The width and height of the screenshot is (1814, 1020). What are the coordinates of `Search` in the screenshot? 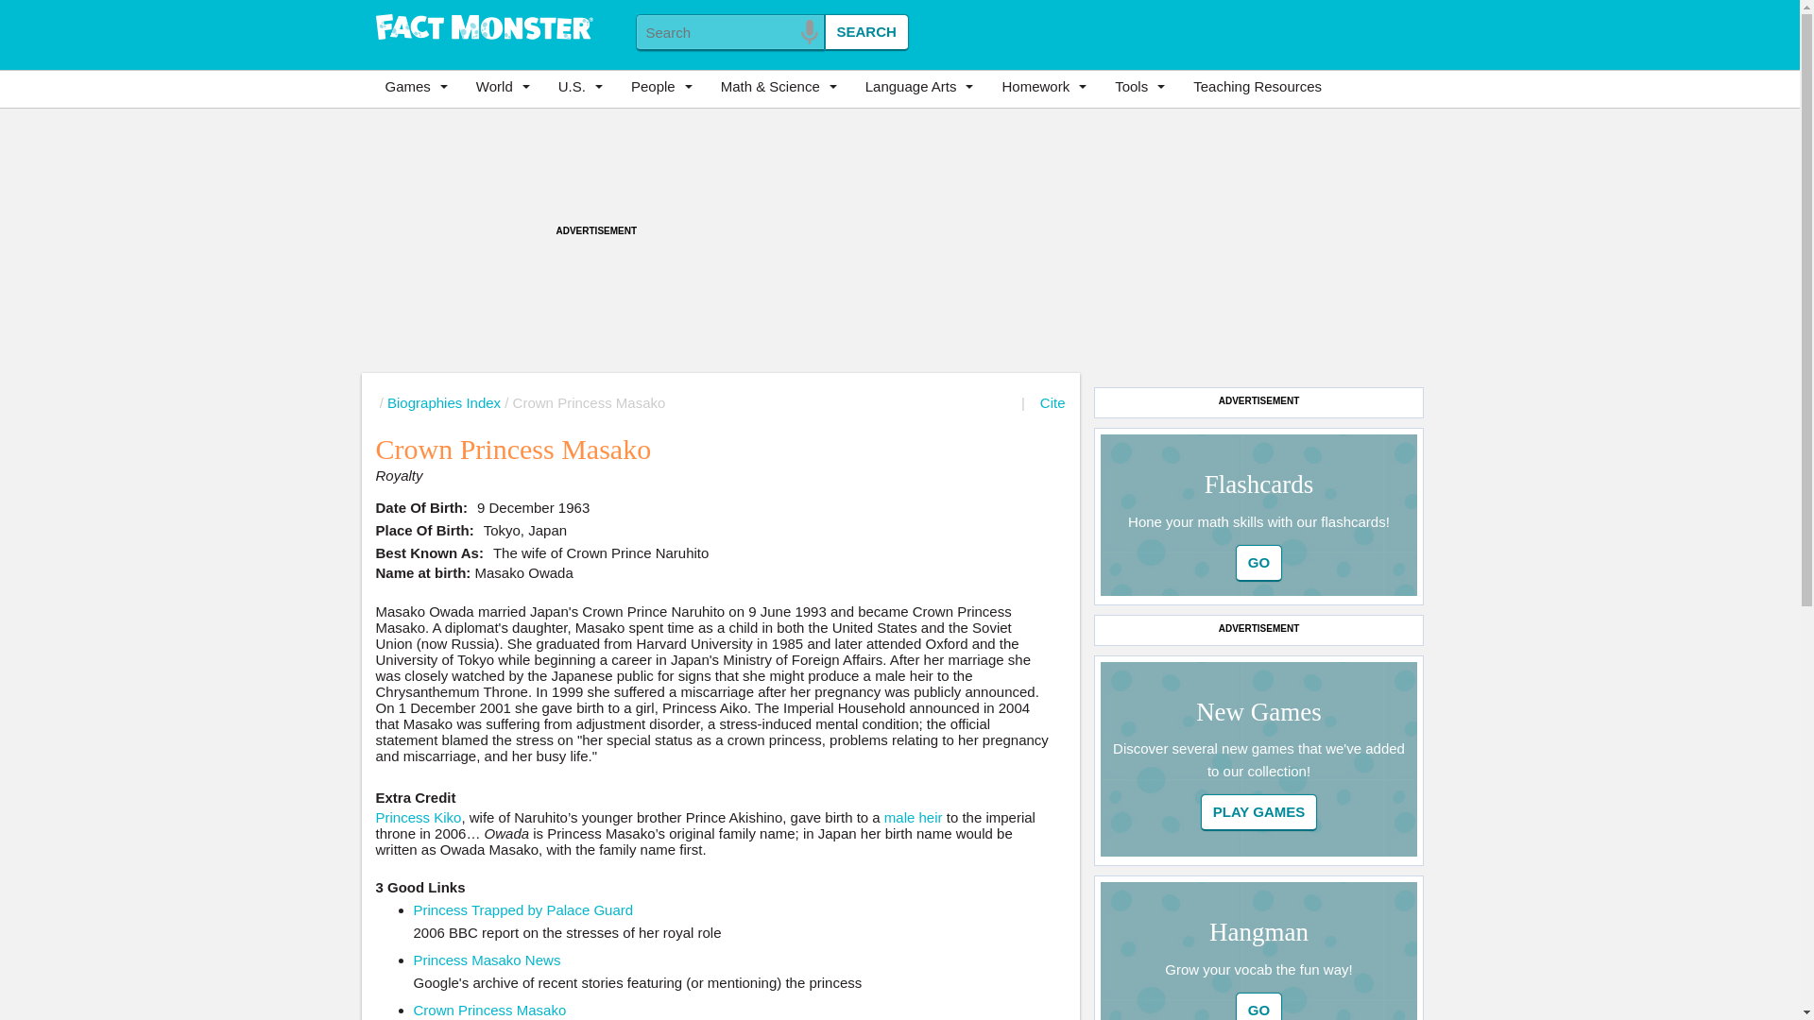 It's located at (865, 32).